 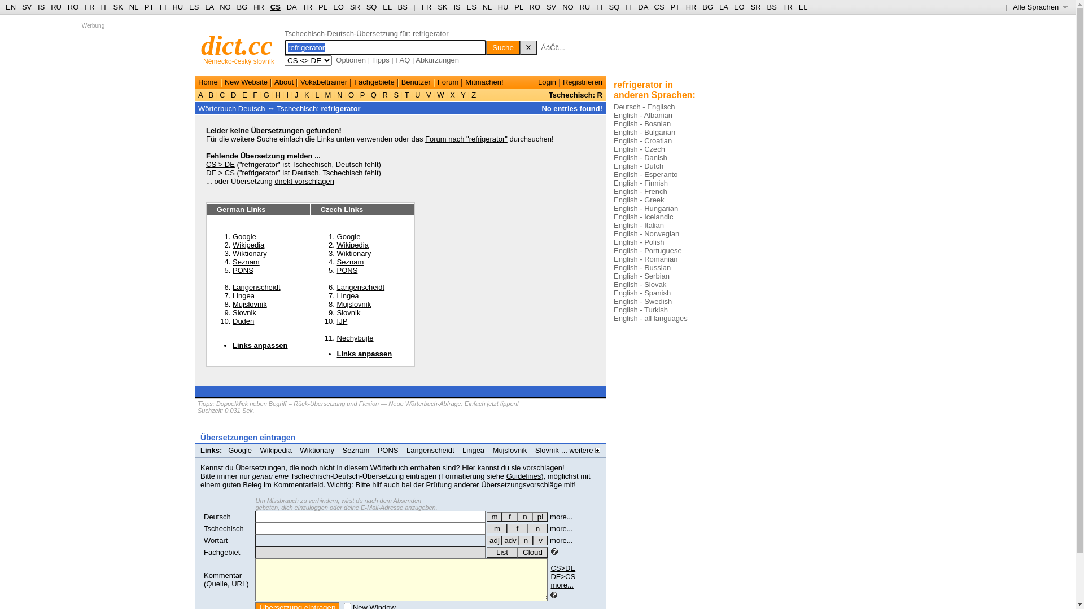 I want to click on Slovnik, so click(x=547, y=450).